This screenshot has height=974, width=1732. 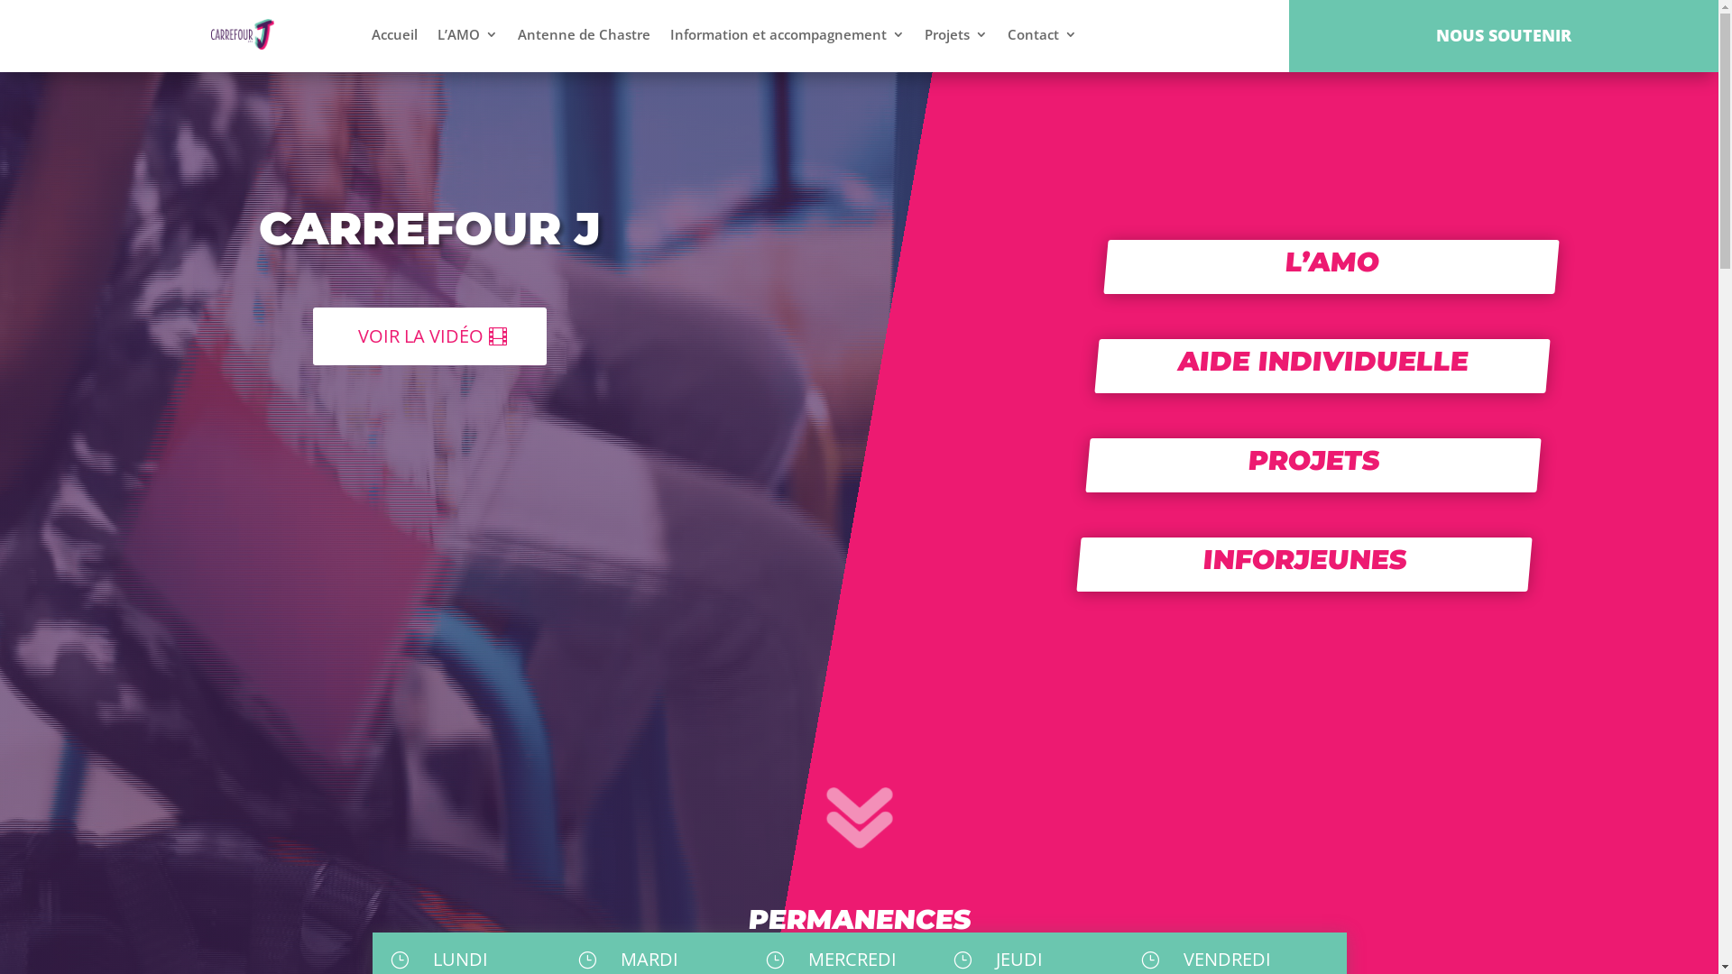 I want to click on Accueil, so click(x=395, y=34).